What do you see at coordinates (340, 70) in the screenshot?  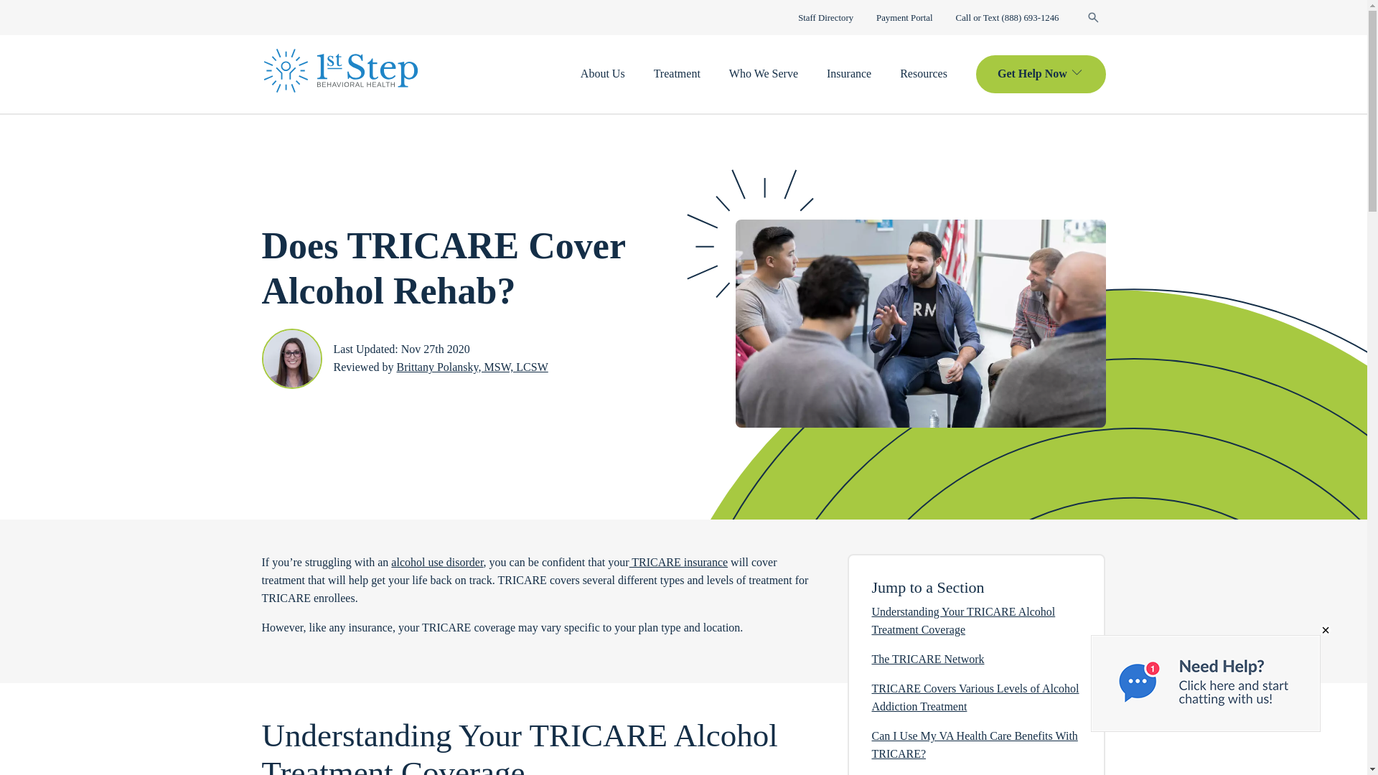 I see `1st Step Behavioral Health` at bounding box center [340, 70].